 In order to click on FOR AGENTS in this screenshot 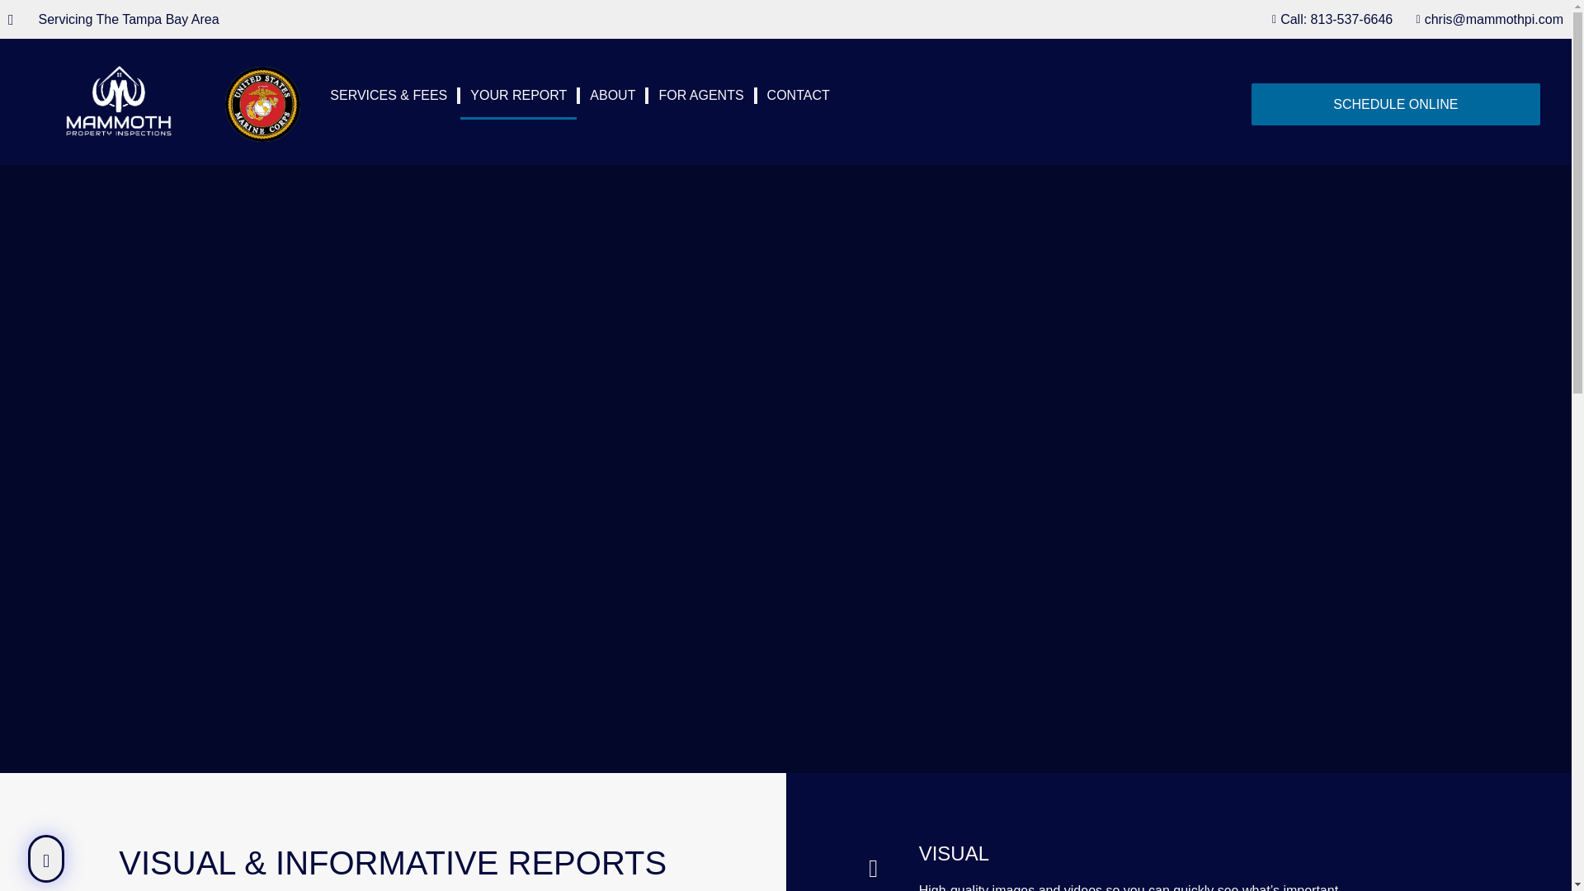, I will do `click(700, 96)`.